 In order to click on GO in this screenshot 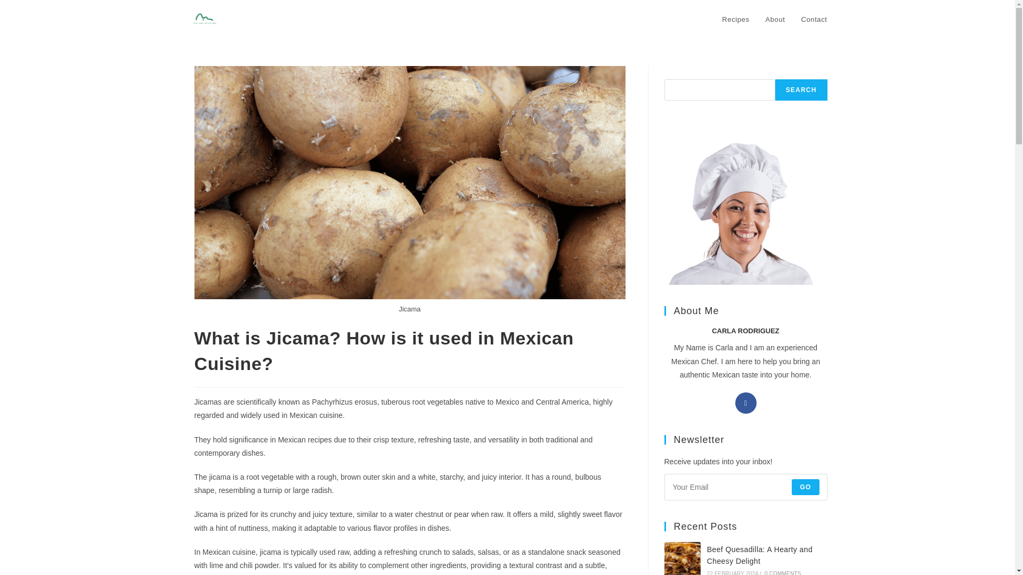, I will do `click(806, 487)`.